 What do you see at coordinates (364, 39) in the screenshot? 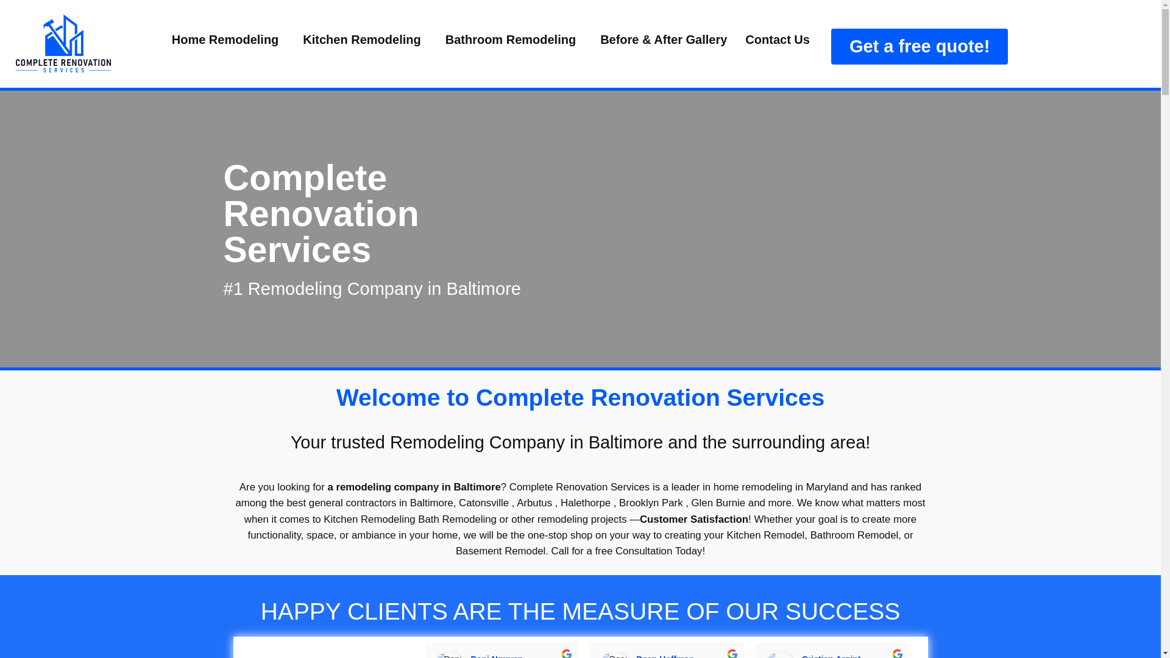
I see `Kitchen Remodeling` at bounding box center [364, 39].